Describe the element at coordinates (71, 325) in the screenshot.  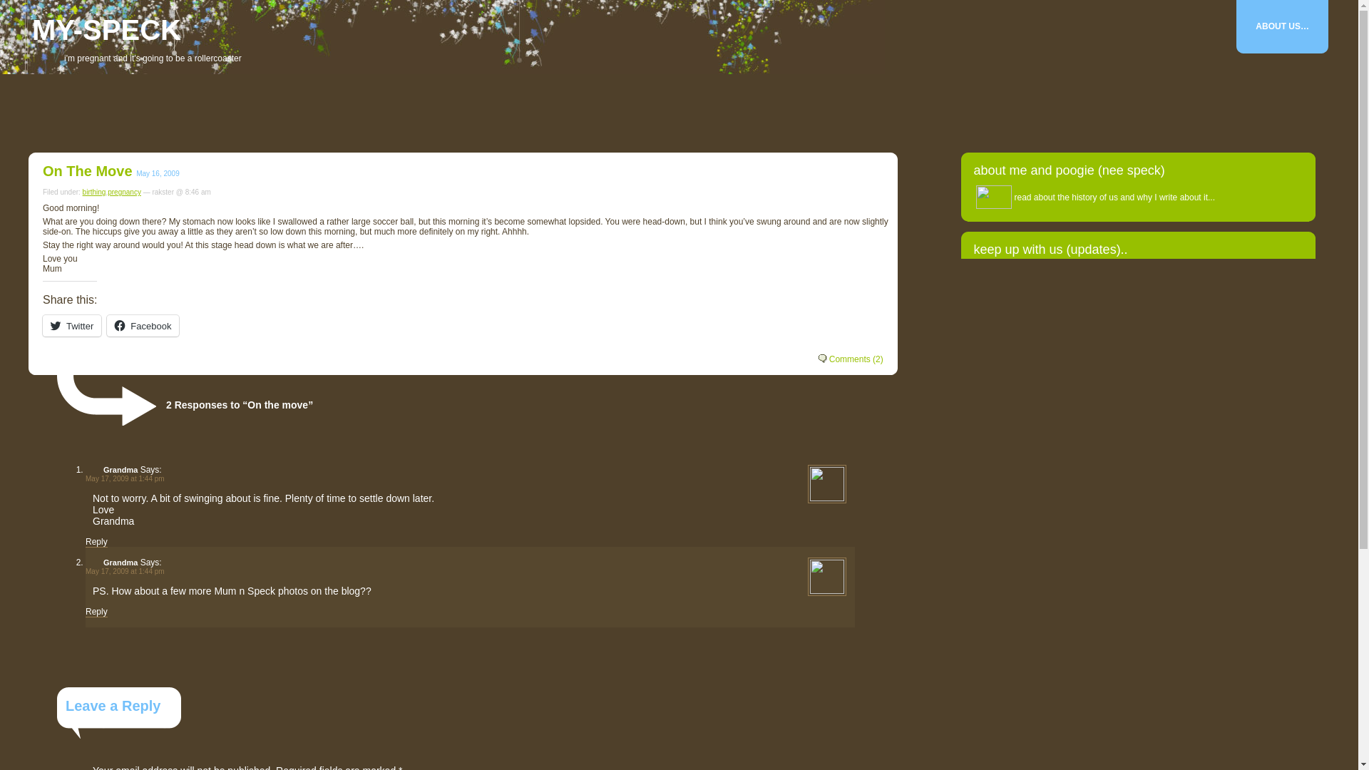
I see `Click to share on Twitter` at that location.